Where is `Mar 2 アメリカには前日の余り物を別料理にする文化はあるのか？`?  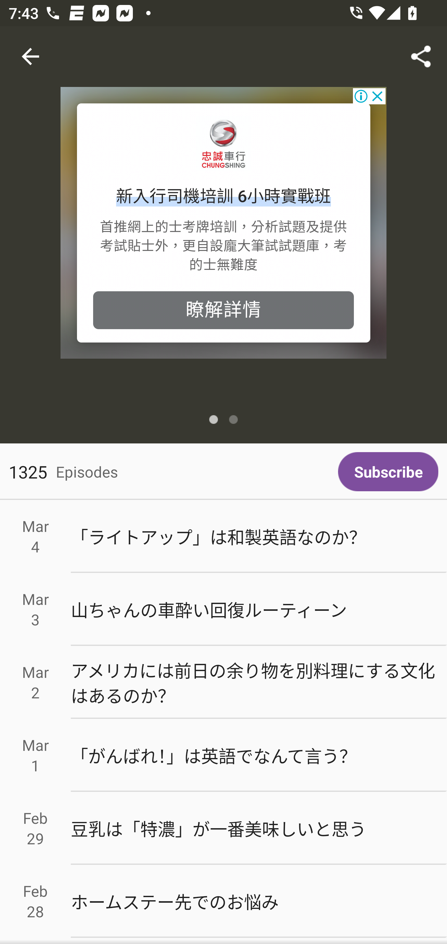 Mar 2 アメリカには前日の余り物を別料理にする文化はあるのか？ is located at coordinates (223, 683).